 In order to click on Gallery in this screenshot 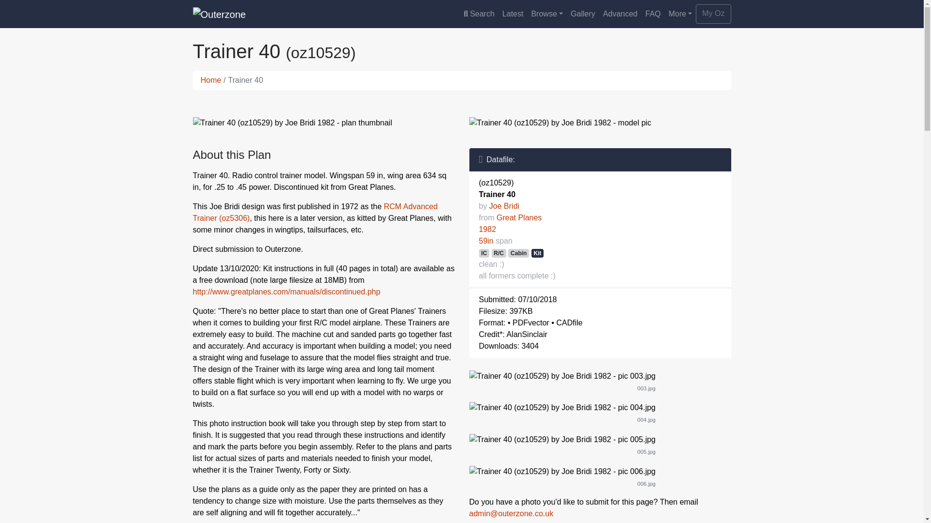, I will do `click(583, 14)`.